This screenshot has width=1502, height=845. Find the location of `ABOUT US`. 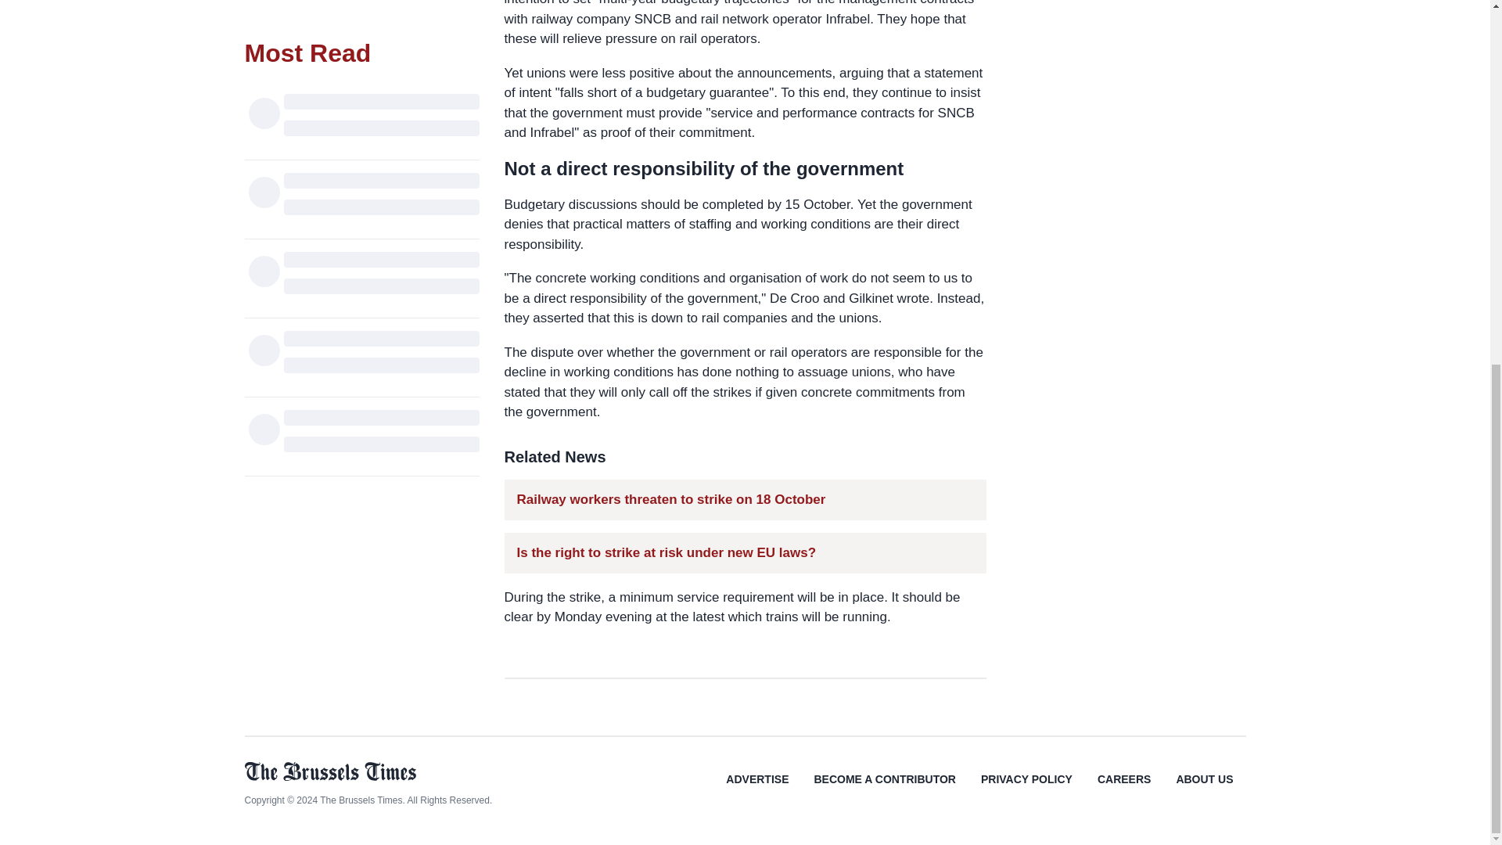

ABOUT US is located at coordinates (1203, 790).